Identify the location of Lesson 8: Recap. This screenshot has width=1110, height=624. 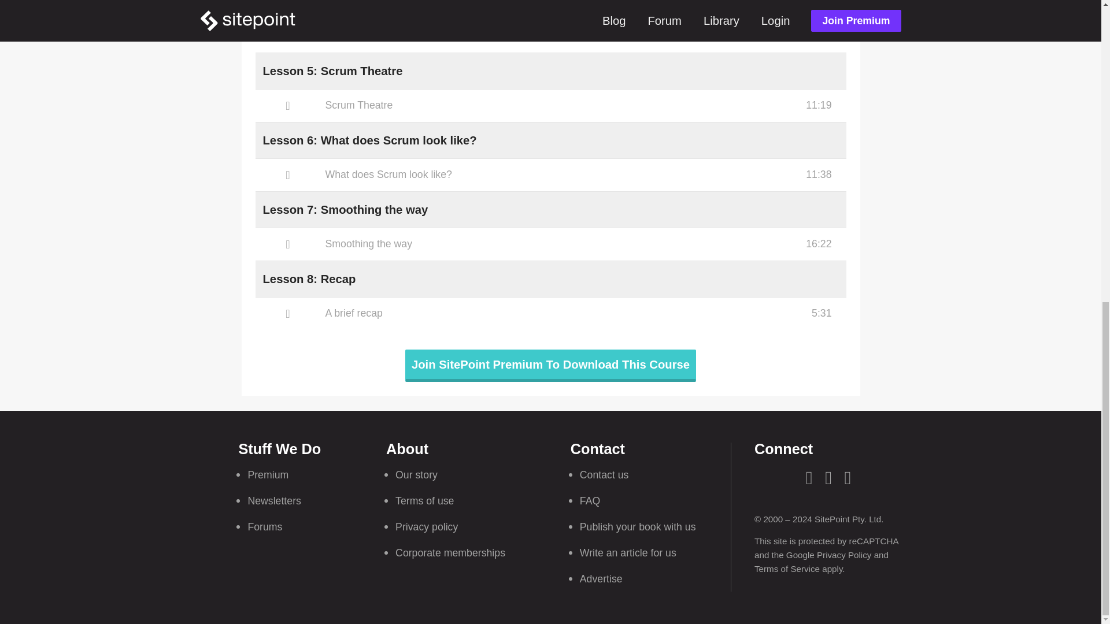
(309, 278).